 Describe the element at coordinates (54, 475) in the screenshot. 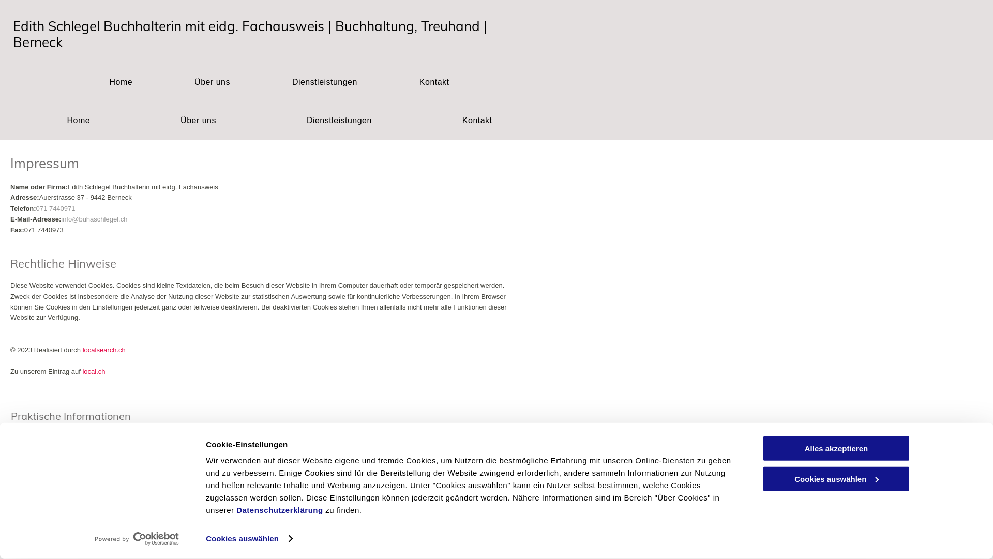

I see `info@buhaschlegel.ch` at that location.